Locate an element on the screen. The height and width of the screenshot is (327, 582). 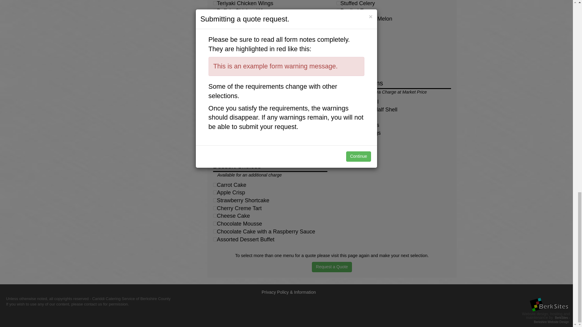
Request a Quote is located at coordinates (332, 267).